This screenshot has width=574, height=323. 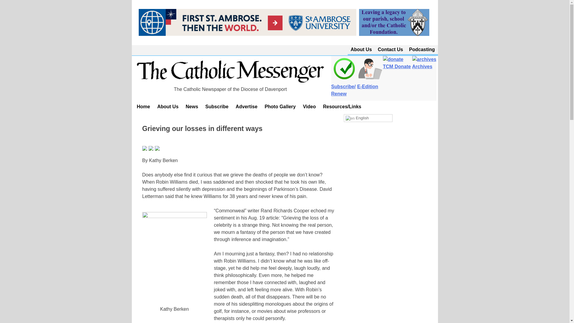 I want to click on About Us, so click(x=361, y=50).